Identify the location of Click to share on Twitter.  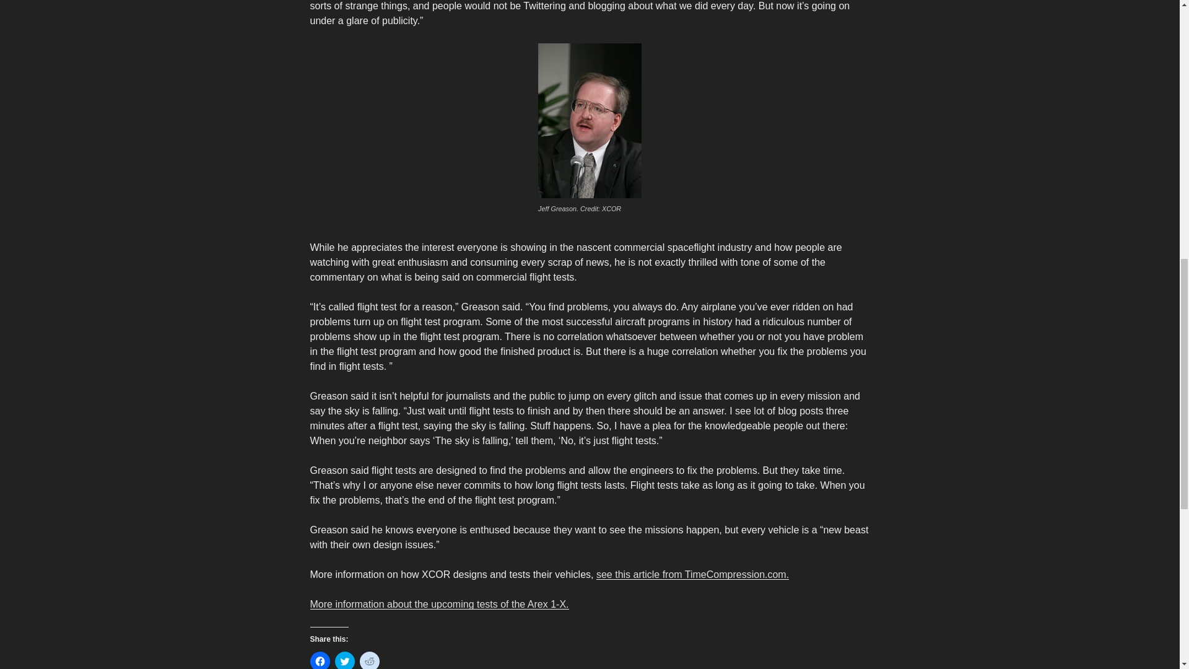
(344, 660).